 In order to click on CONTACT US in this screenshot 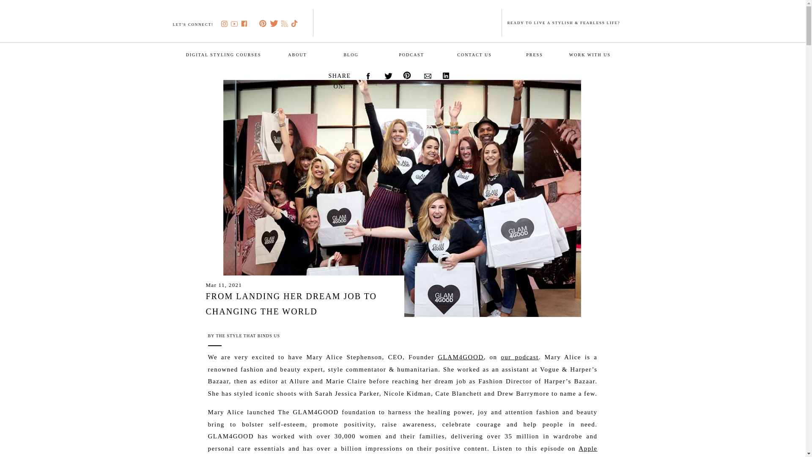, I will do `click(474, 54)`.